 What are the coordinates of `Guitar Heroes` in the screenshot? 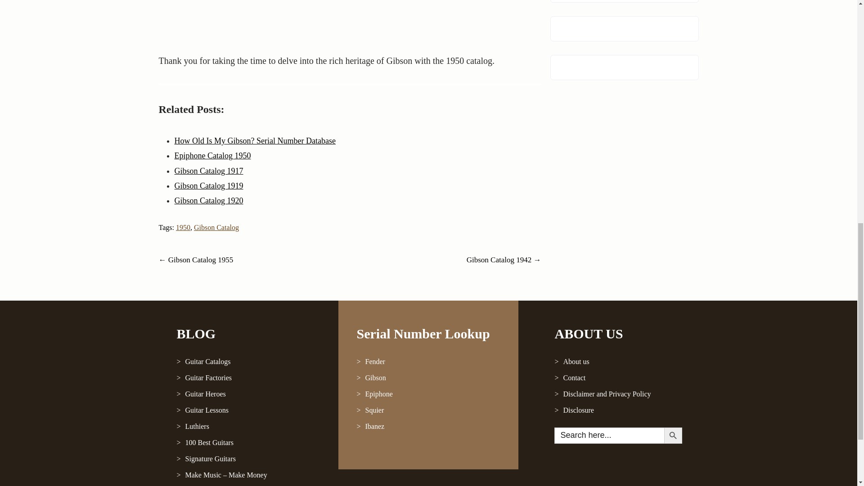 It's located at (248, 394).